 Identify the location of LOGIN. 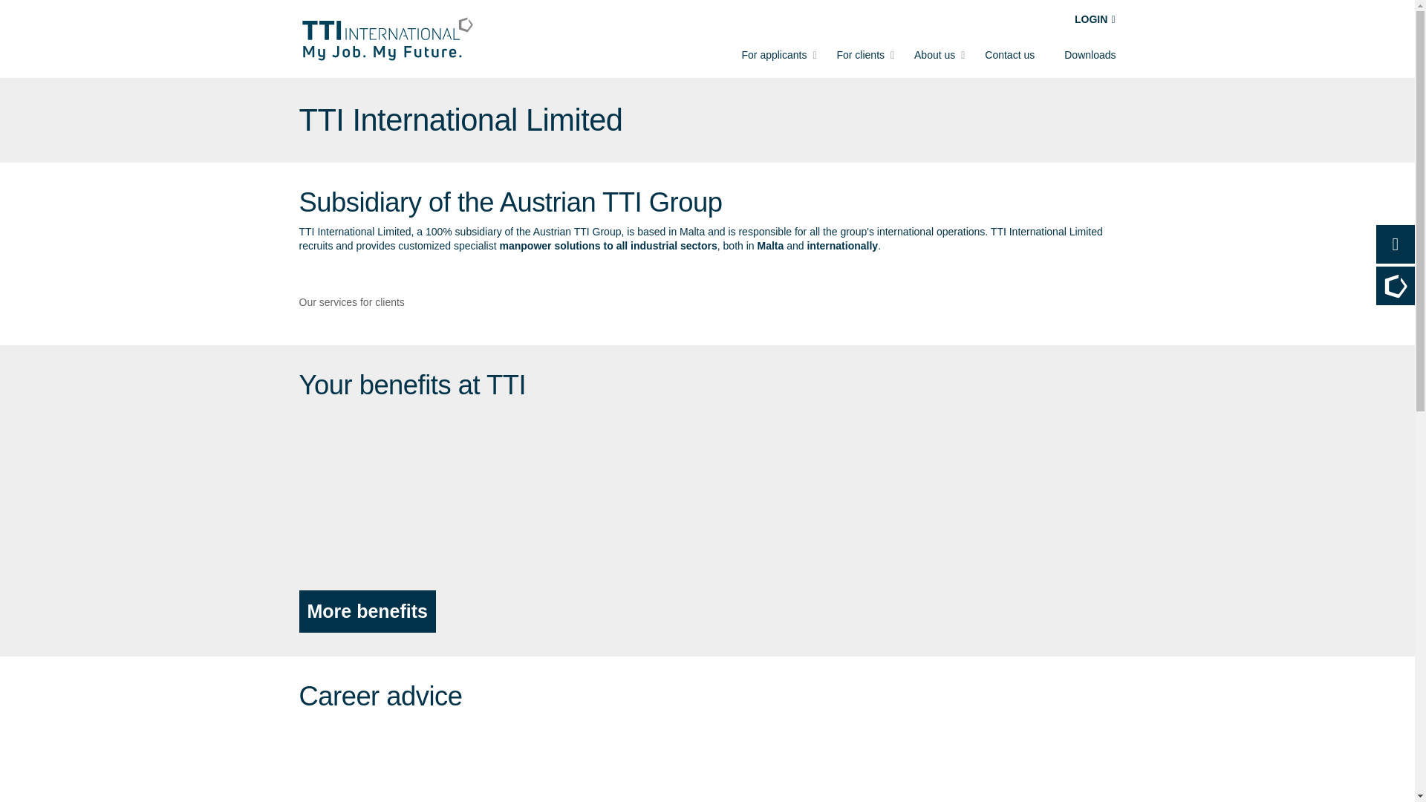
(1095, 19).